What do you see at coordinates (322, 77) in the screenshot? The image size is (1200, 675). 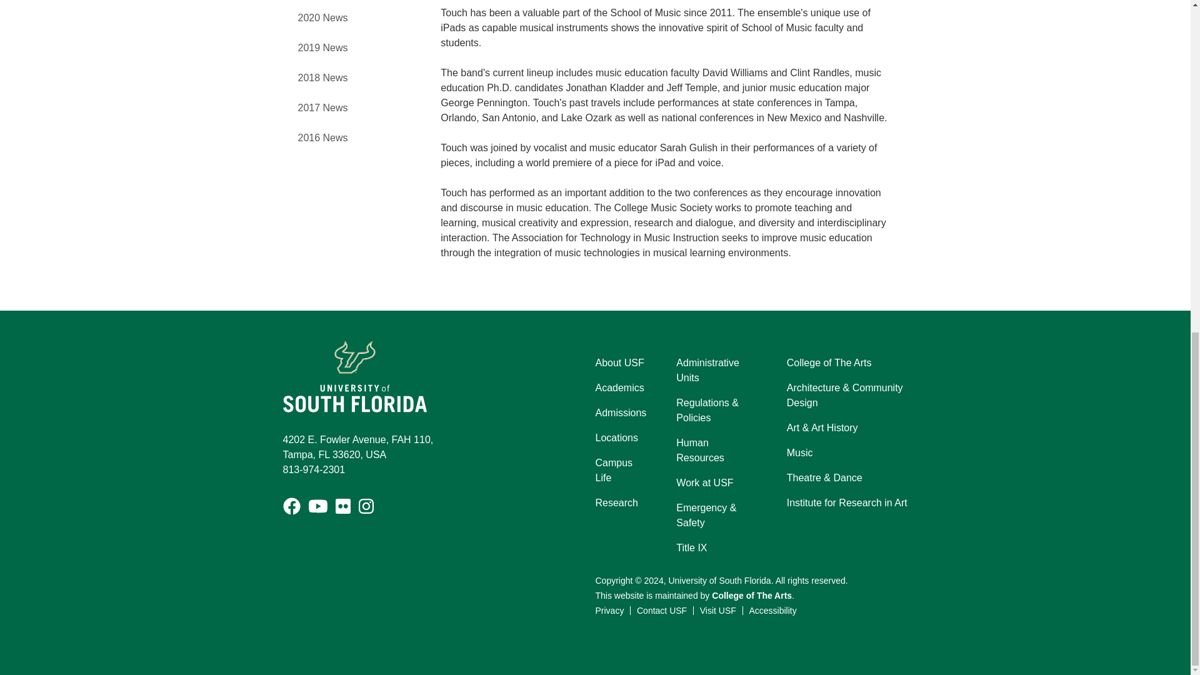 I see `2018 News` at bounding box center [322, 77].